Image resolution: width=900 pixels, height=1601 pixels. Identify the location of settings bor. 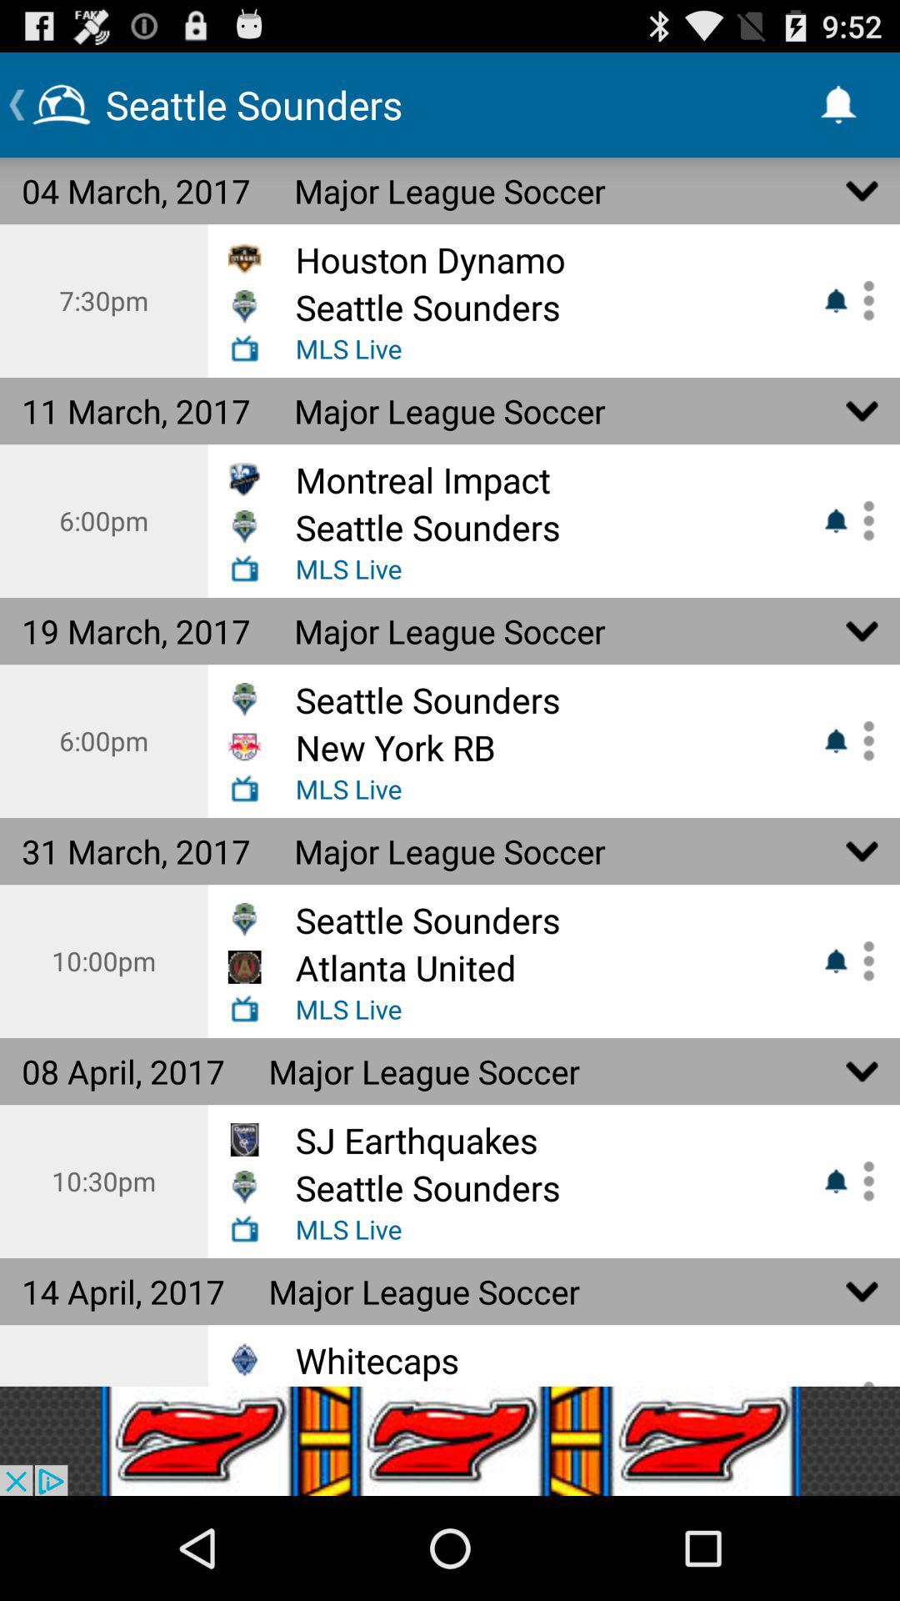
(862, 300).